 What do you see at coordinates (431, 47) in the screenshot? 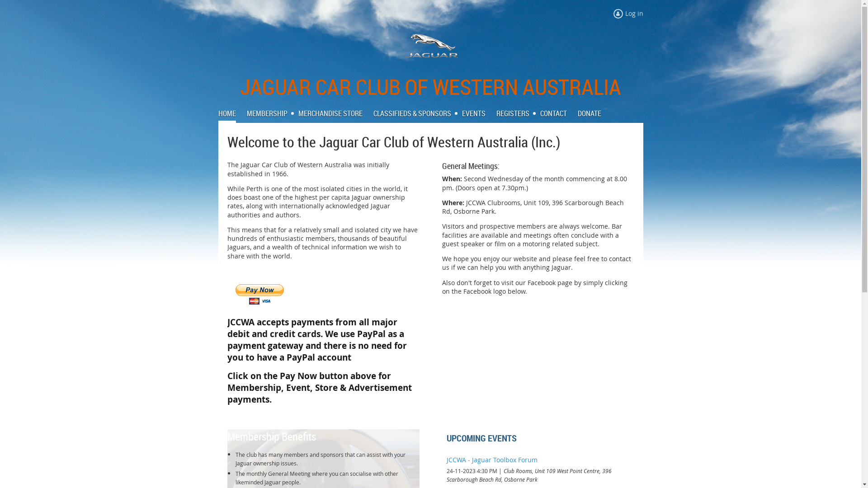
I see `Jaguar Logo` at bounding box center [431, 47].